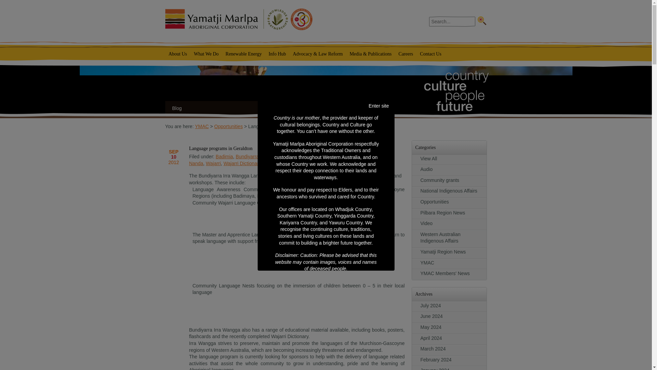 Image resolution: width=657 pixels, height=370 pixels. What do you see at coordinates (202, 126) in the screenshot?
I see `Go to YMAC.` at bounding box center [202, 126].